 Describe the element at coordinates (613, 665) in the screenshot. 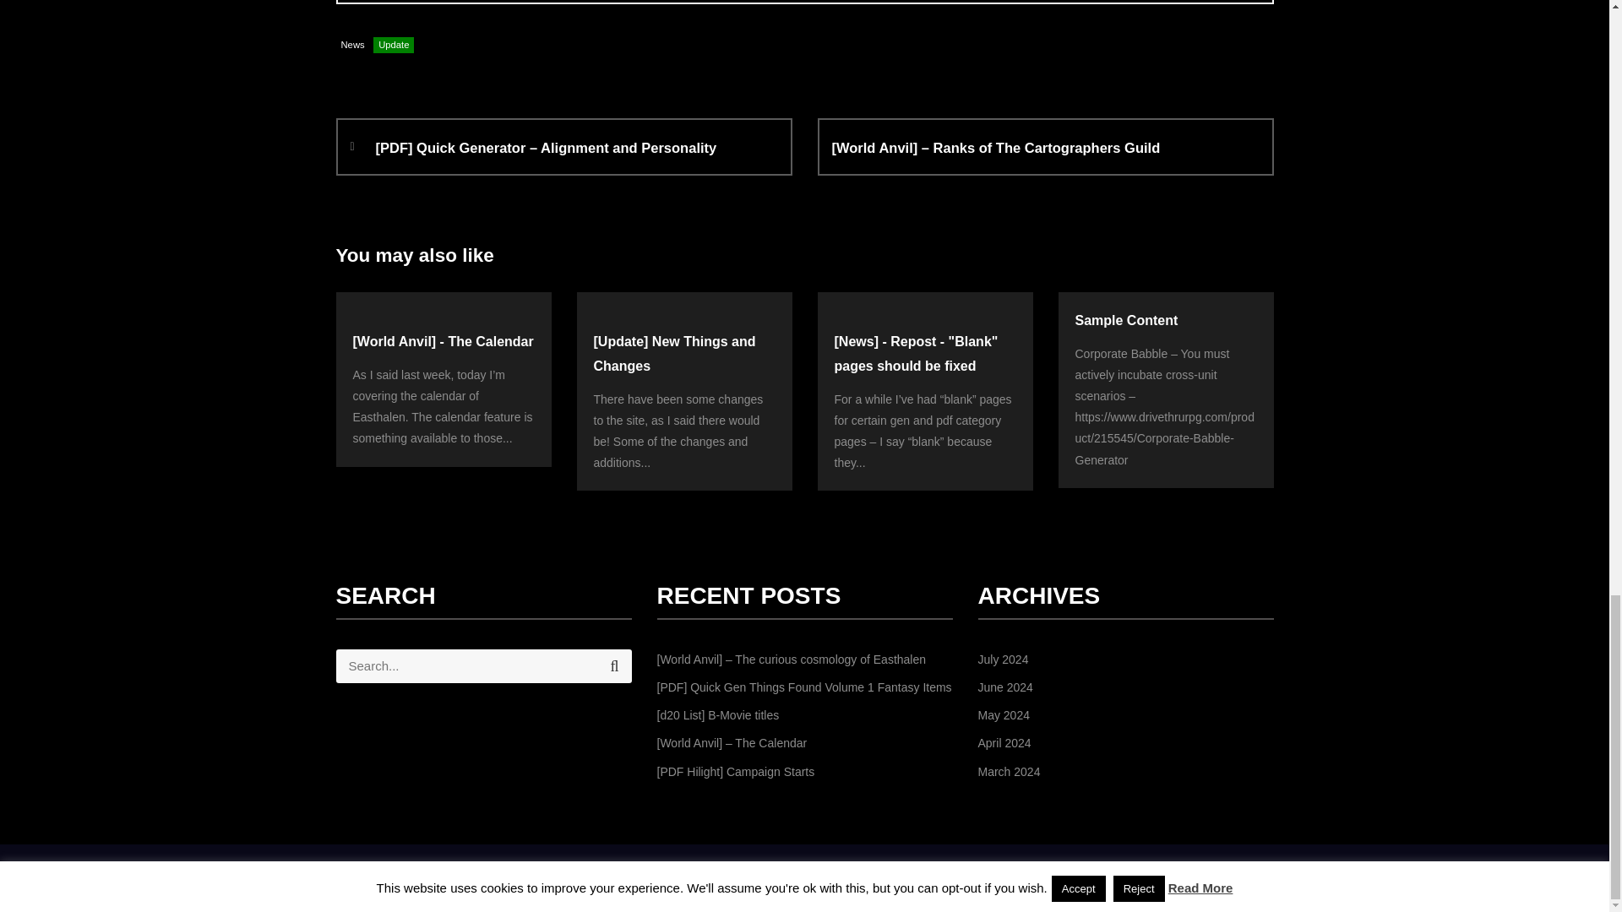

I see `Search` at that location.